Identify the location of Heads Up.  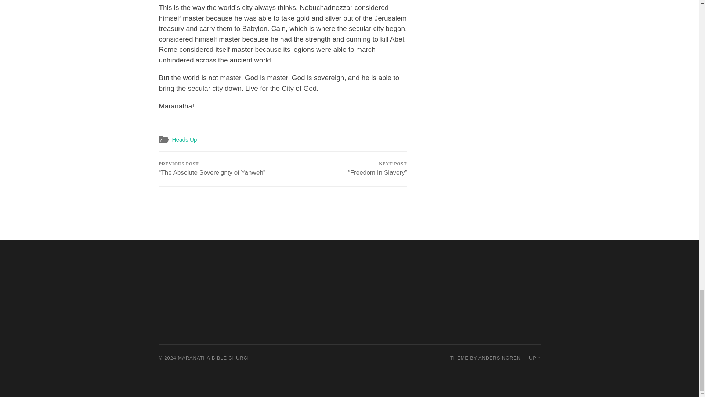
(184, 139).